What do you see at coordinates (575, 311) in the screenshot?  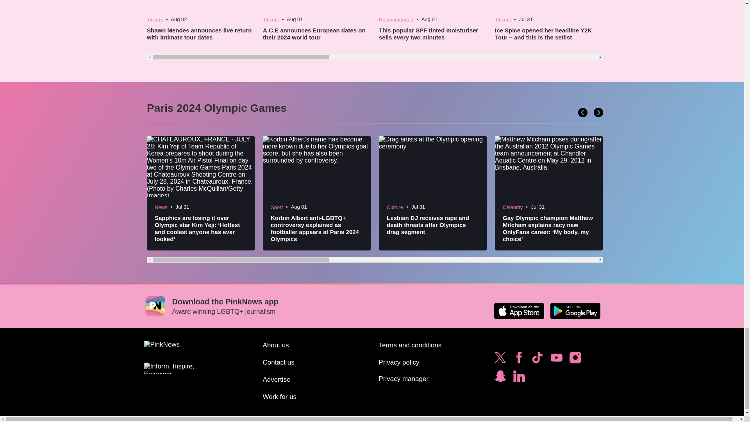 I see `Download the PinkNews app on Google Play` at bounding box center [575, 311].